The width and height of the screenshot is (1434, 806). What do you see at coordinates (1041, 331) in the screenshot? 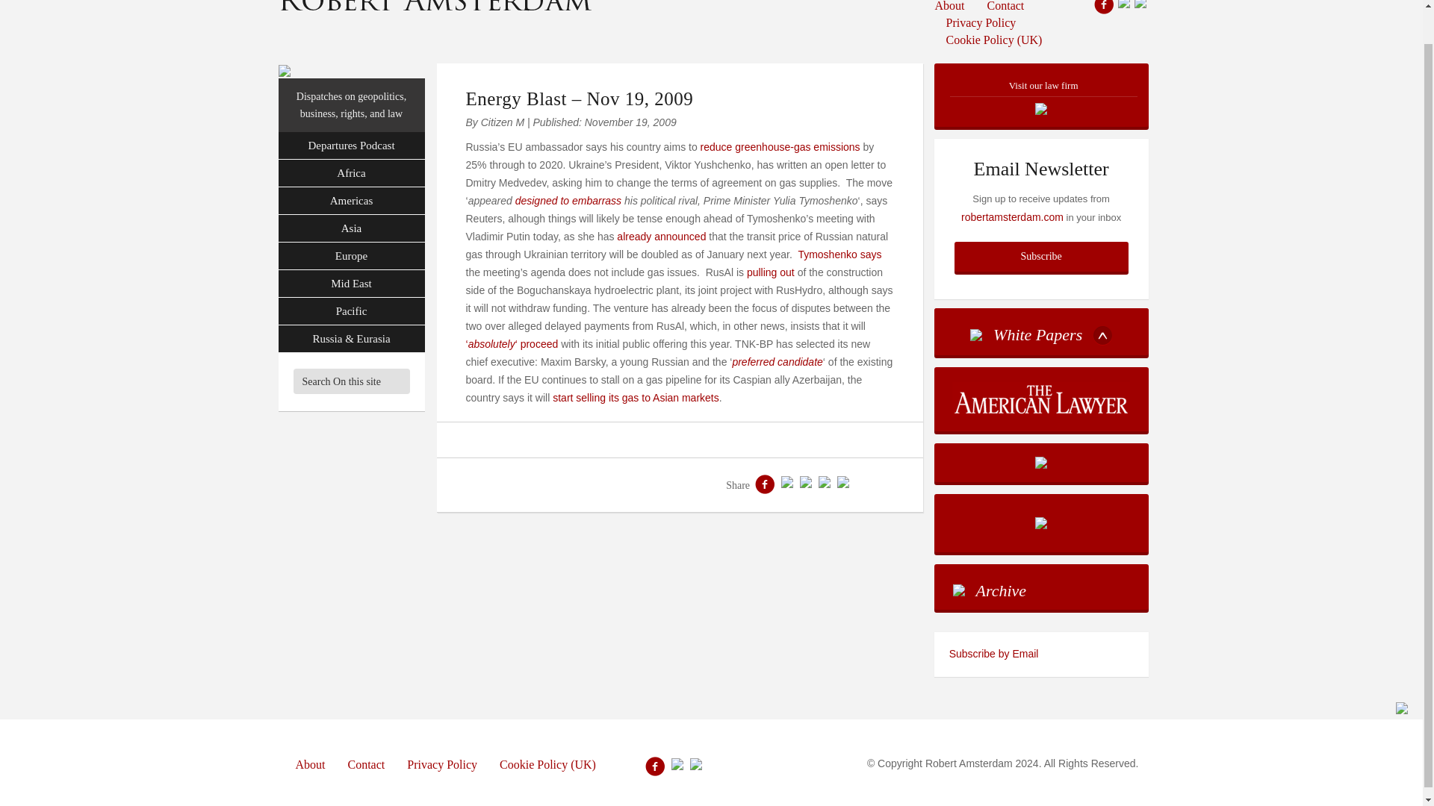
I see `White Papers` at bounding box center [1041, 331].